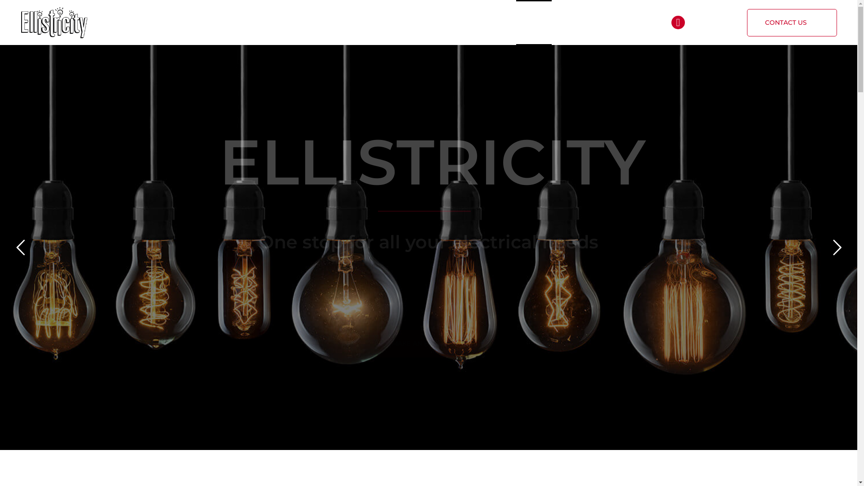  I want to click on ABOUT, so click(571, 22).